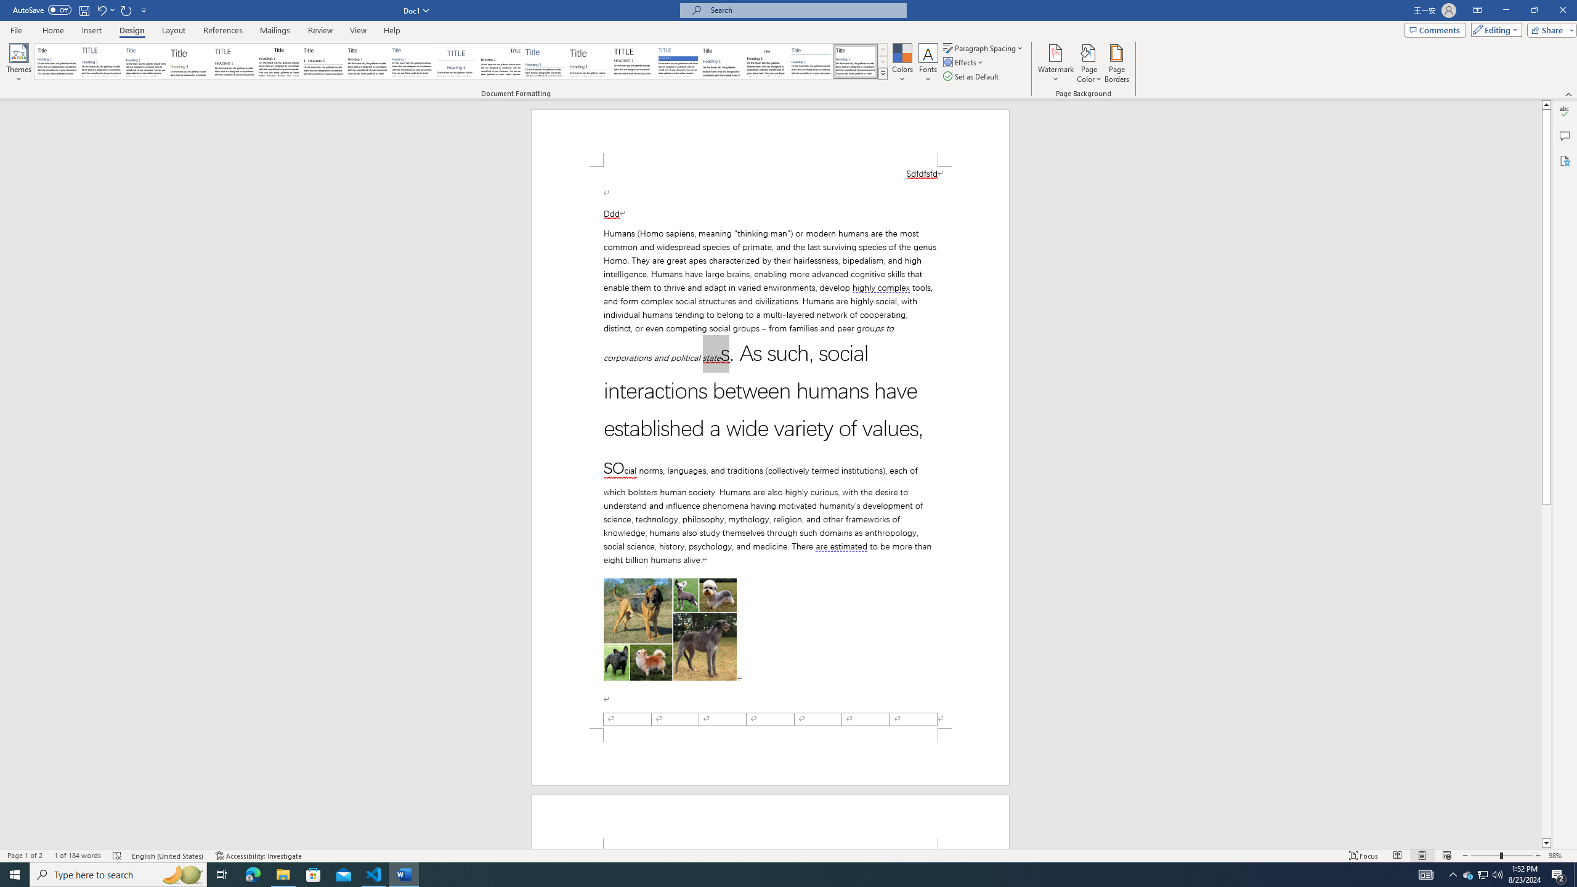 The width and height of the screenshot is (1577, 887). I want to click on Word 2013, so click(856, 62).